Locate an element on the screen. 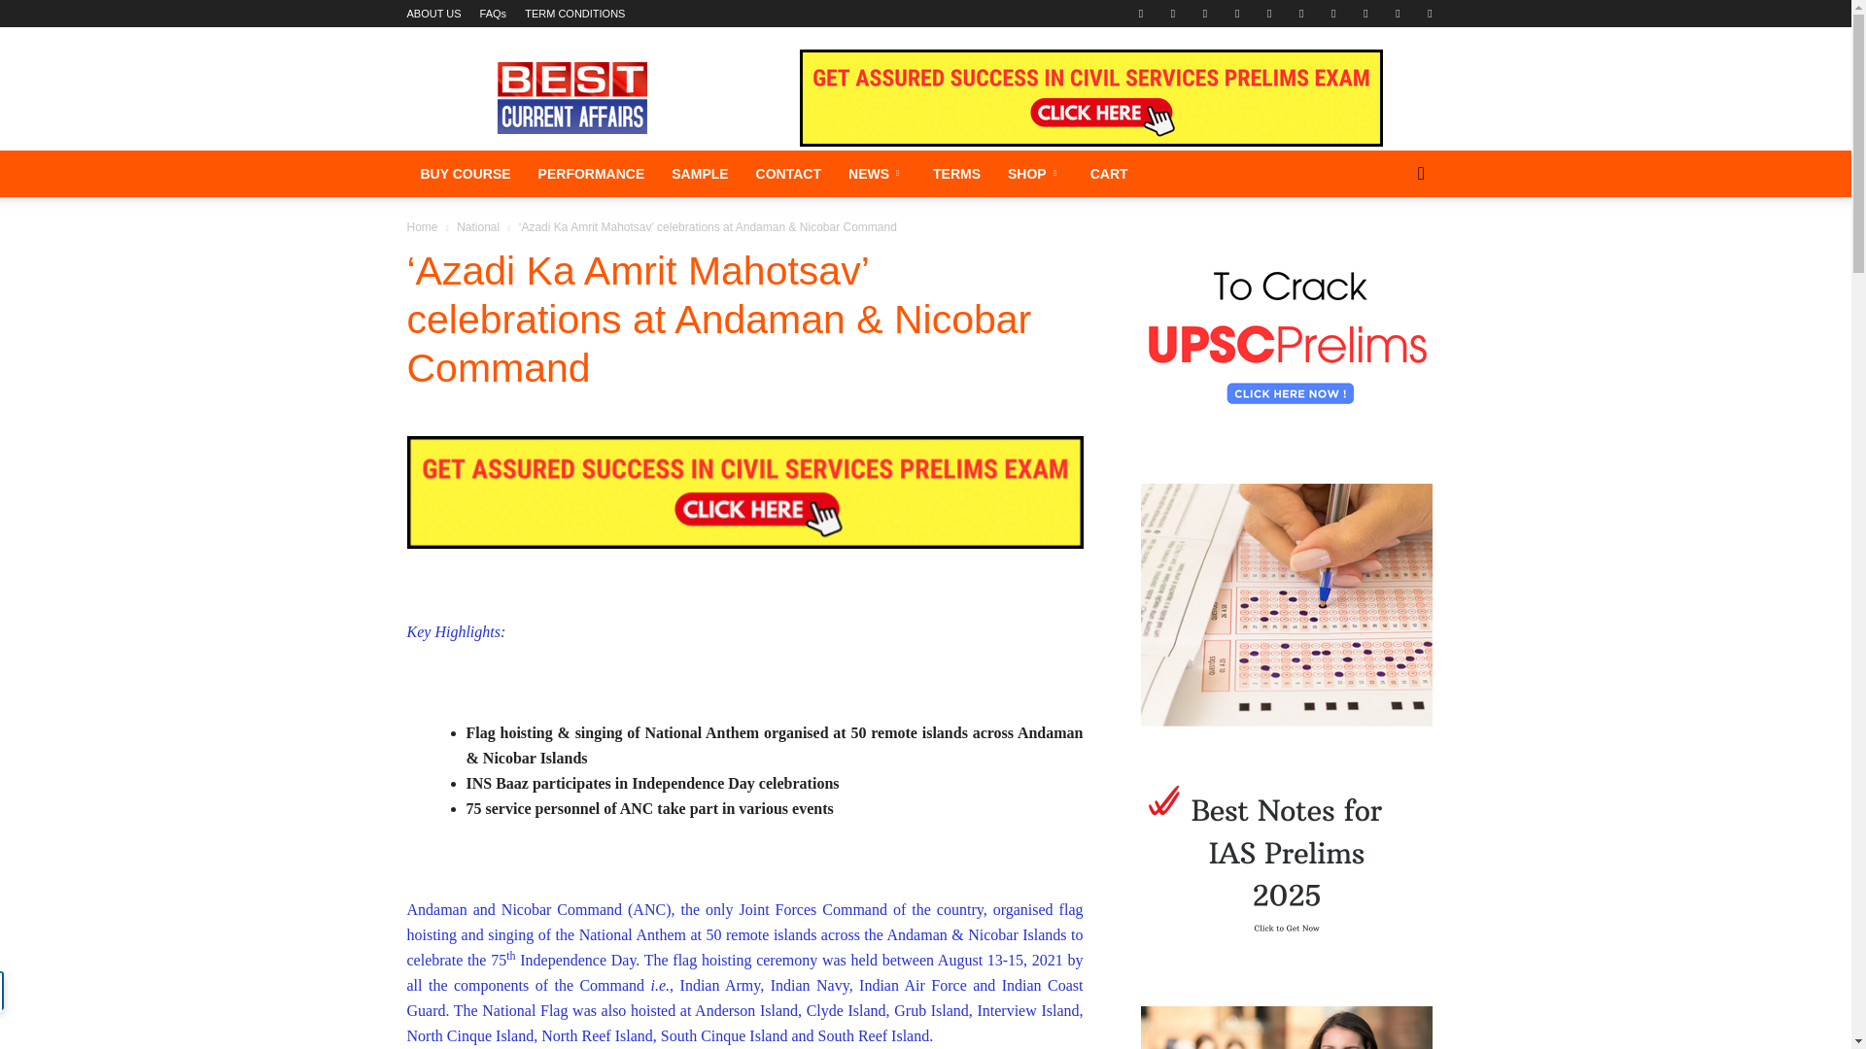 The width and height of the screenshot is (1866, 1049). Flickr is located at coordinates (1172, 14).